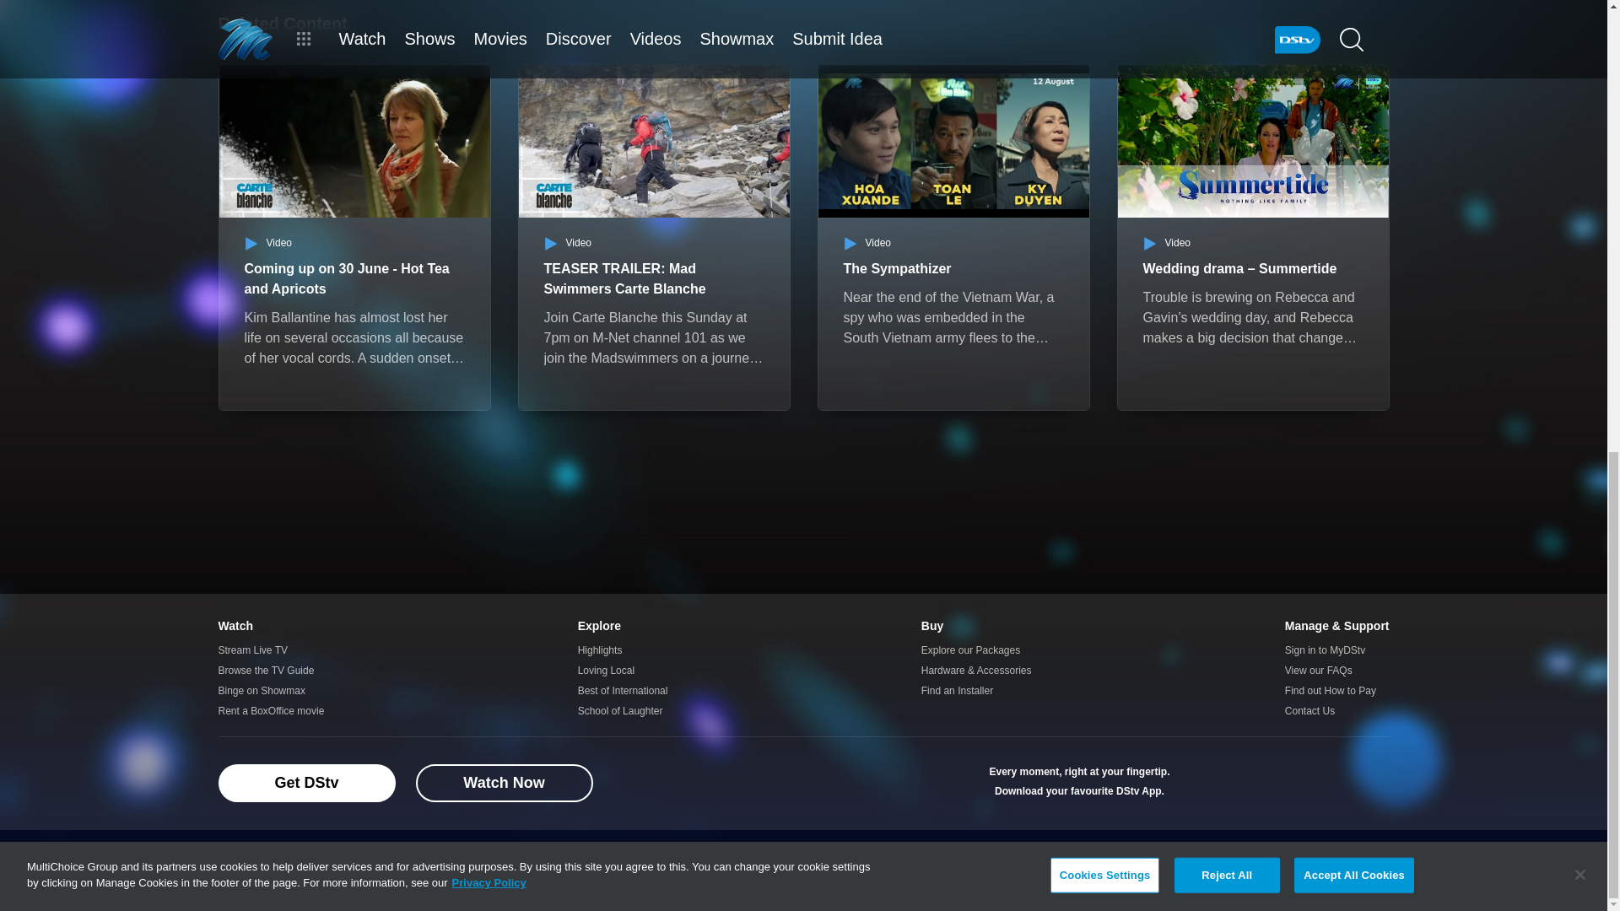 This screenshot has width=1620, height=911. Describe the element at coordinates (1203, 783) in the screenshot. I see `Google` at that location.